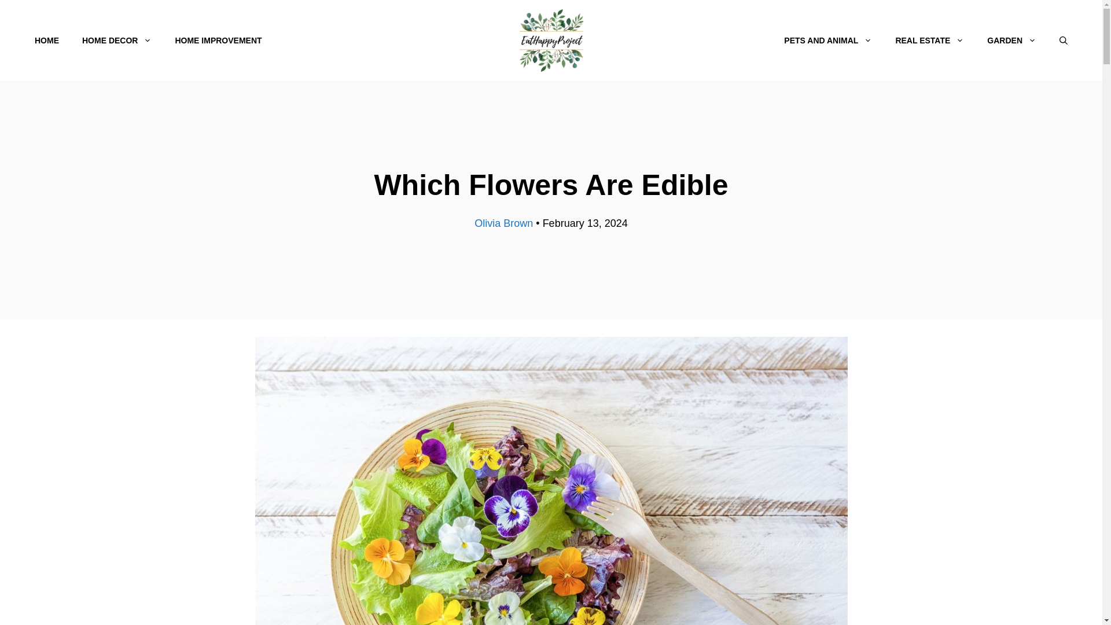 The width and height of the screenshot is (1111, 625). What do you see at coordinates (1011, 41) in the screenshot?
I see `GARDEN` at bounding box center [1011, 41].